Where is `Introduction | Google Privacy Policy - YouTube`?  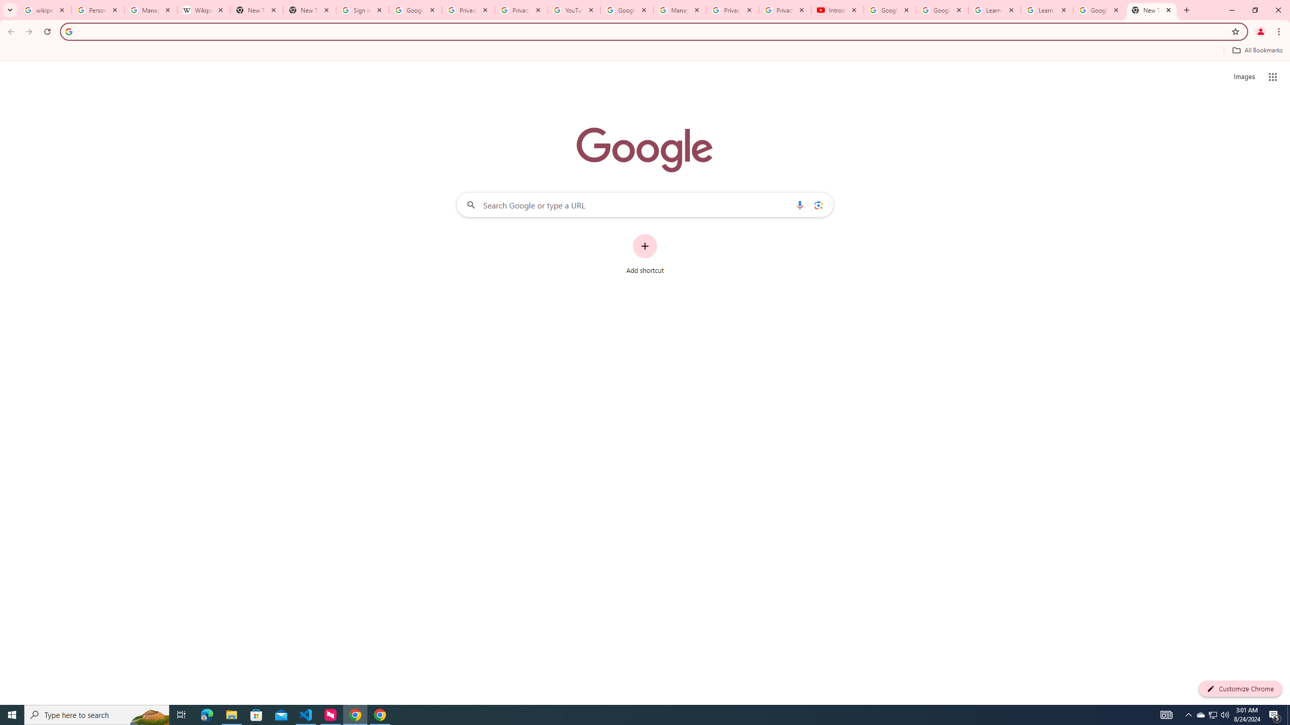
Introduction | Google Privacy Policy - YouTube is located at coordinates (837, 10).